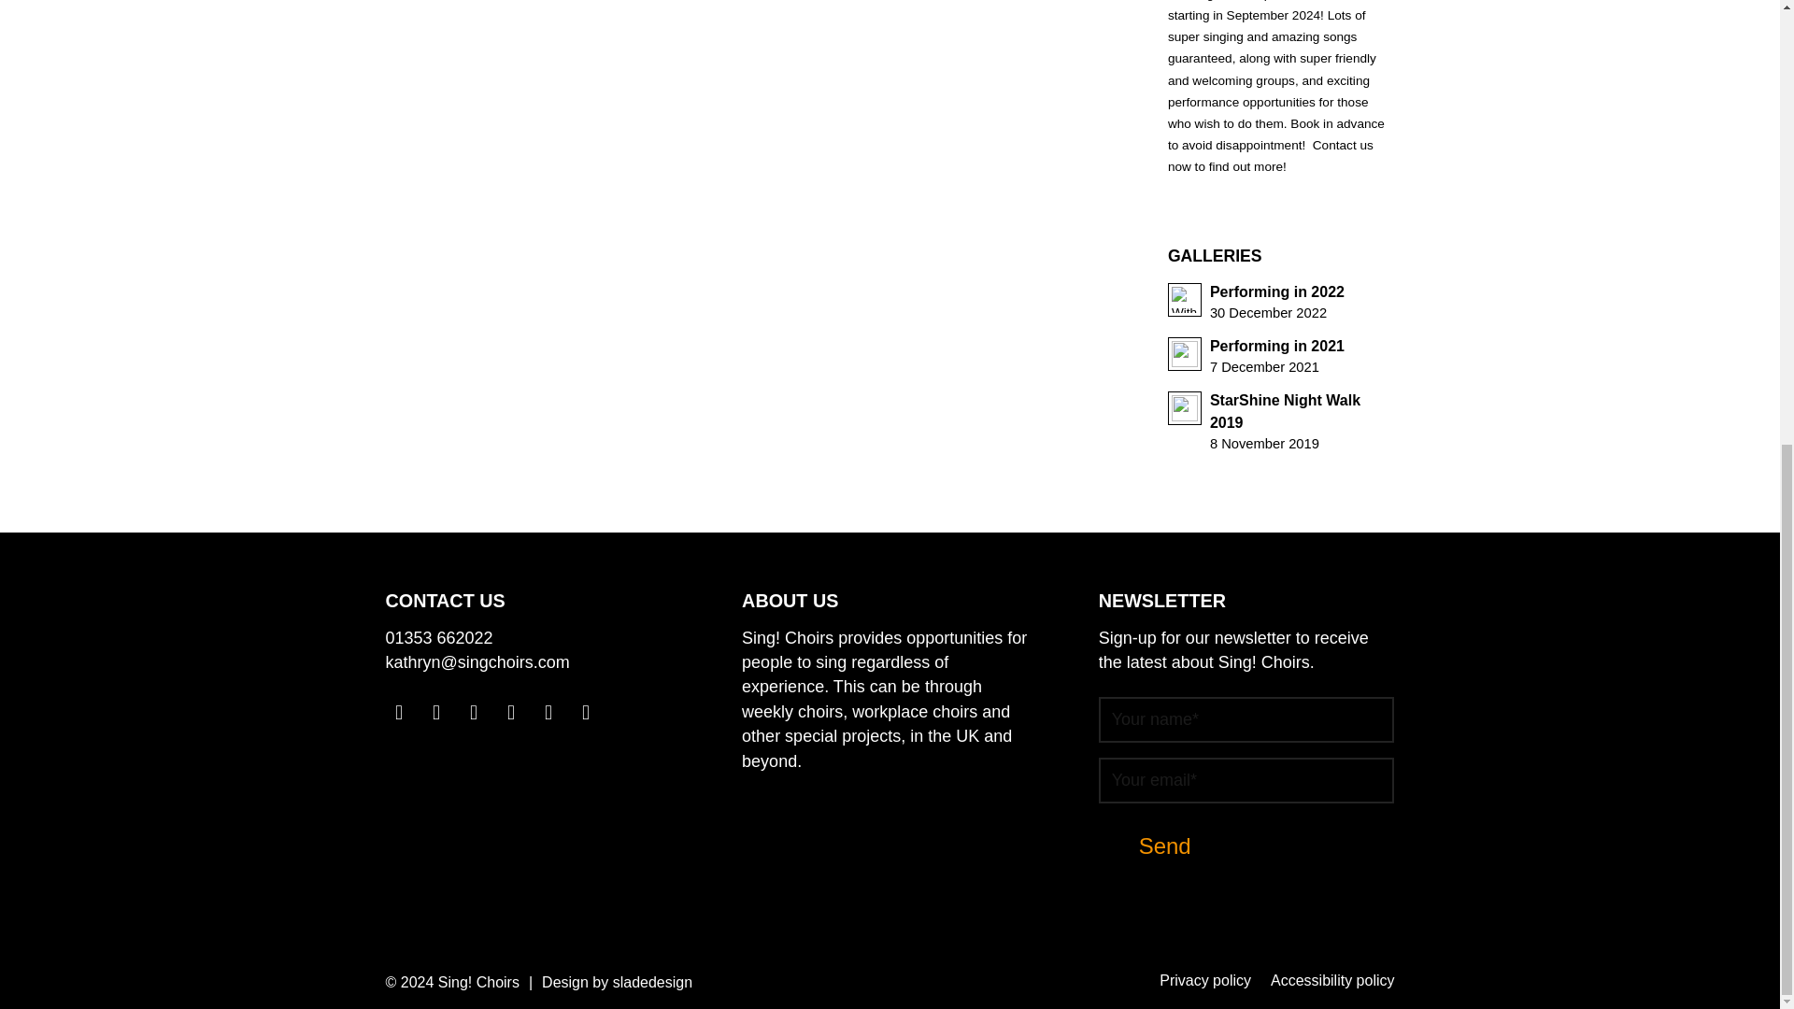  What do you see at coordinates (1281, 356) in the screenshot?
I see `Performing in 2022` at bounding box center [1281, 356].